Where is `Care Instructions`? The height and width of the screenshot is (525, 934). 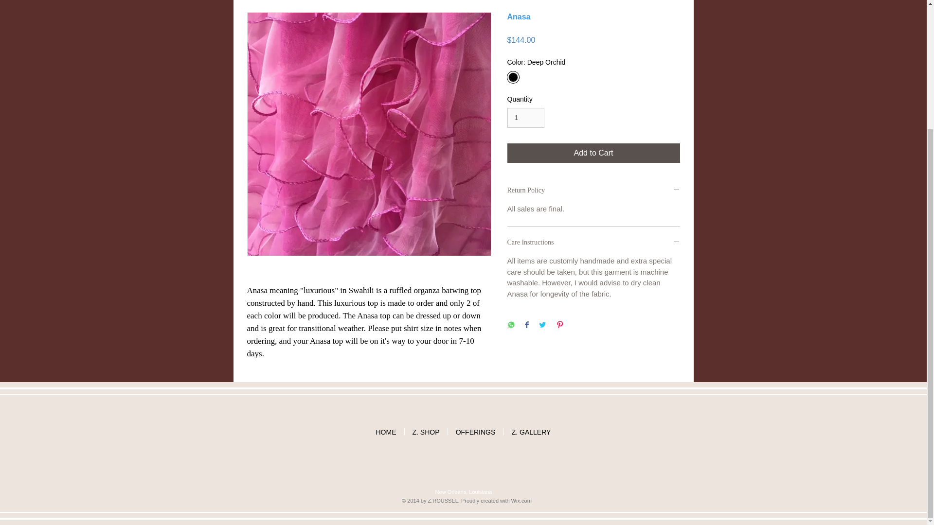
Care Instructions is located at coordinates (593, 243).